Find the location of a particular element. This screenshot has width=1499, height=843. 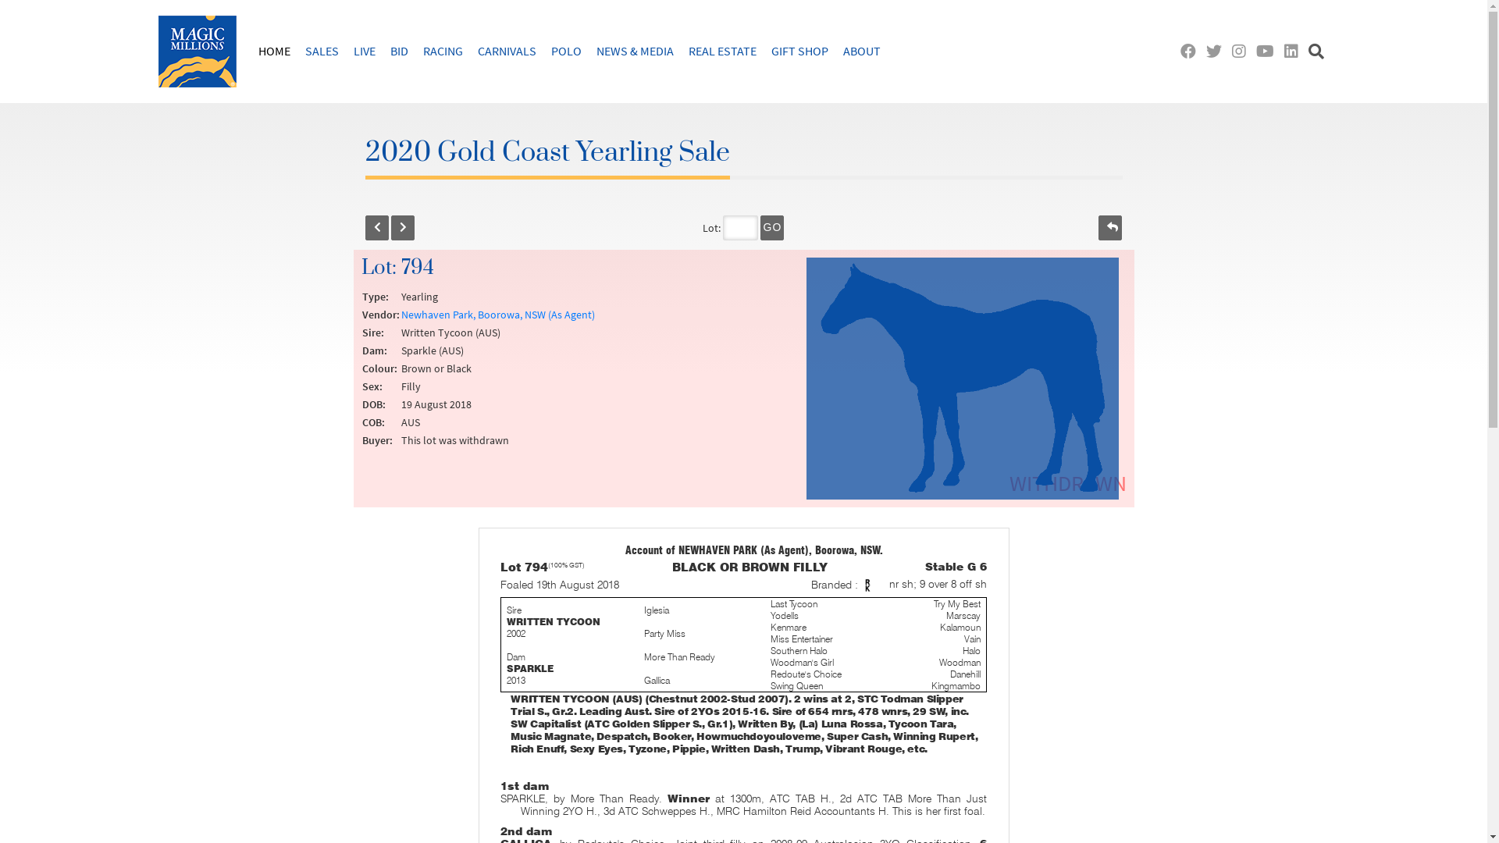

GIFT SHOP is located at coordinates (799, 51).